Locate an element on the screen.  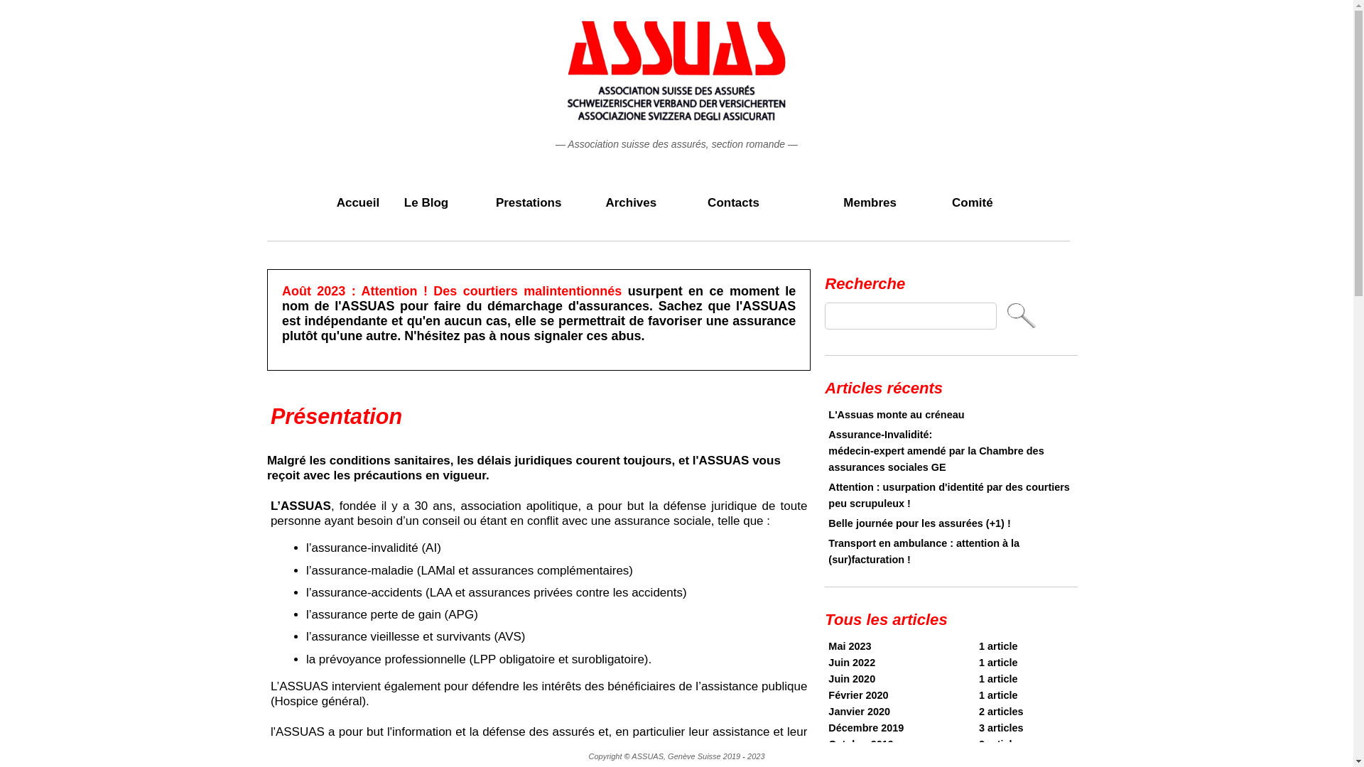
Juin 2020 is located at coordinates (852, 679).